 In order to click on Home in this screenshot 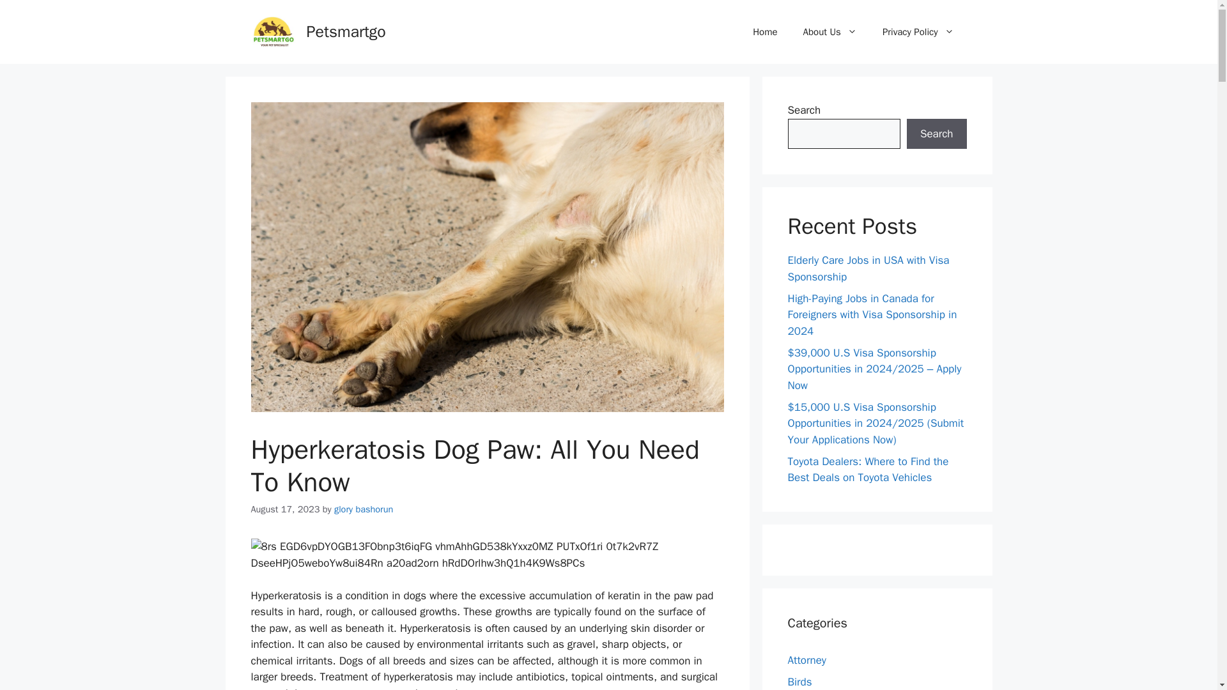, I will do `click(764, 32)`.